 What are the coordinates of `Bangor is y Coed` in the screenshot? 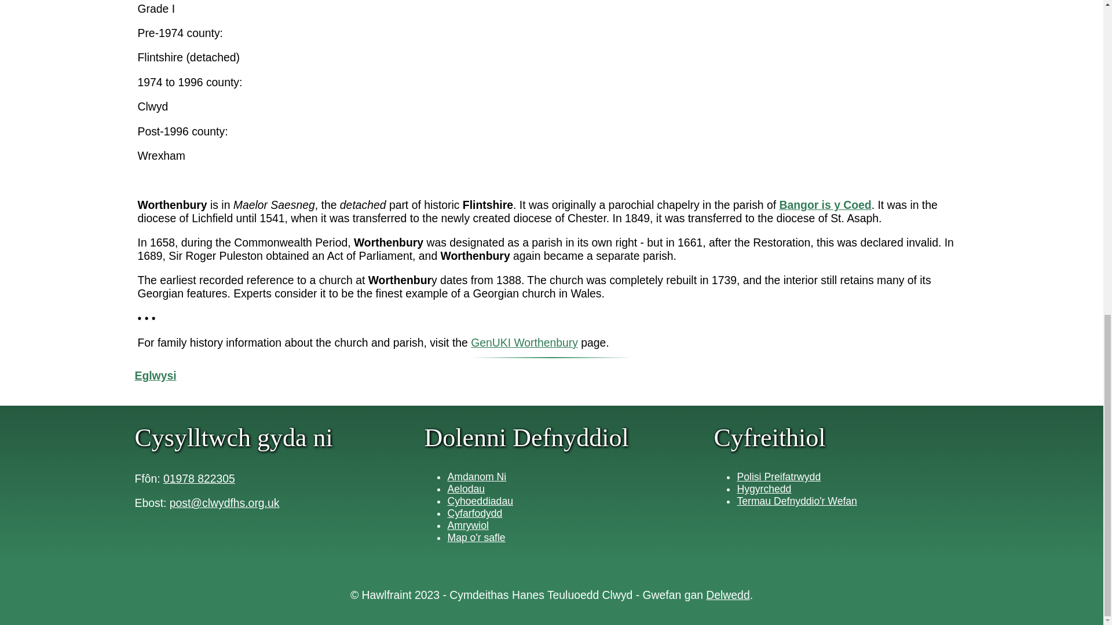 It's located at (825, 205).